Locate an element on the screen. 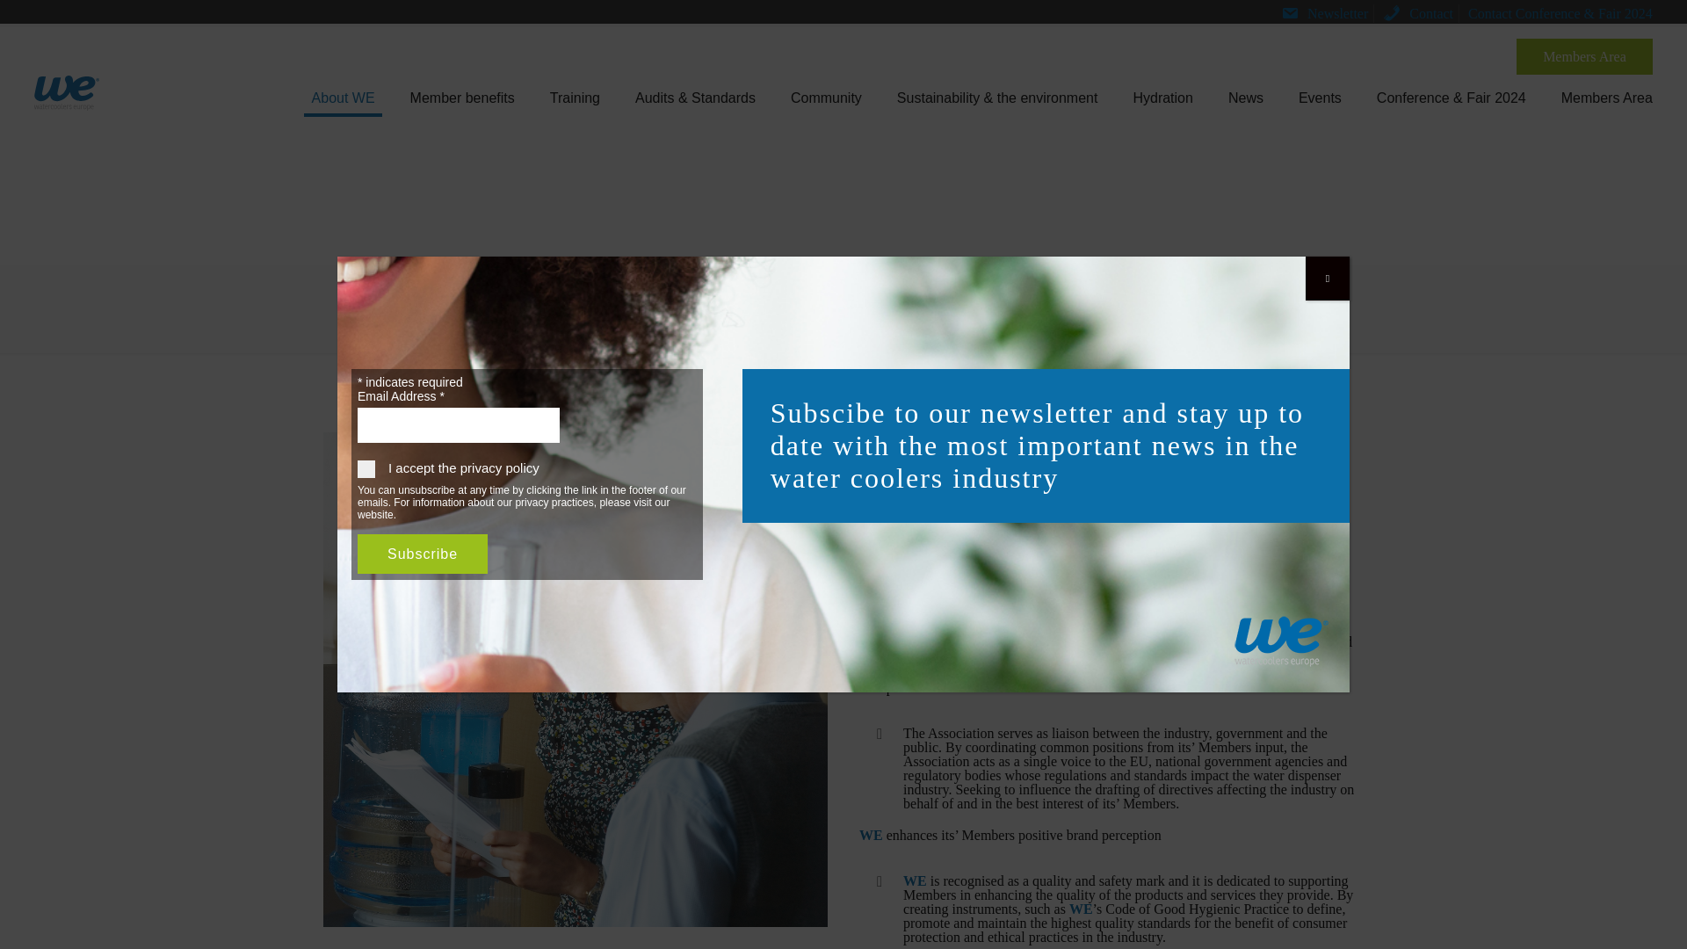 The image size is (1687, 949). News is located at coordinates (1246, 95).